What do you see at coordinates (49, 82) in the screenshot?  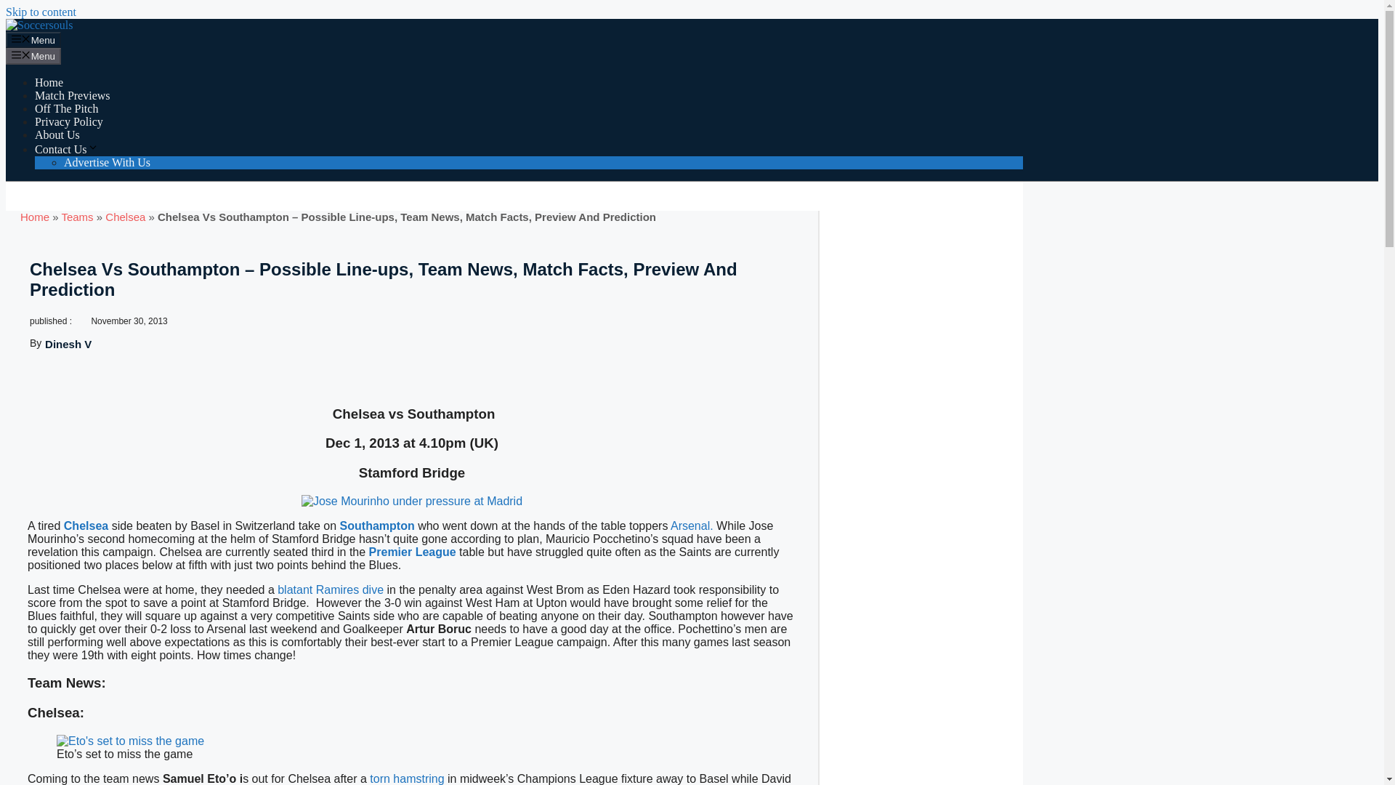 I see `Home` at bounding box center [49, 82].